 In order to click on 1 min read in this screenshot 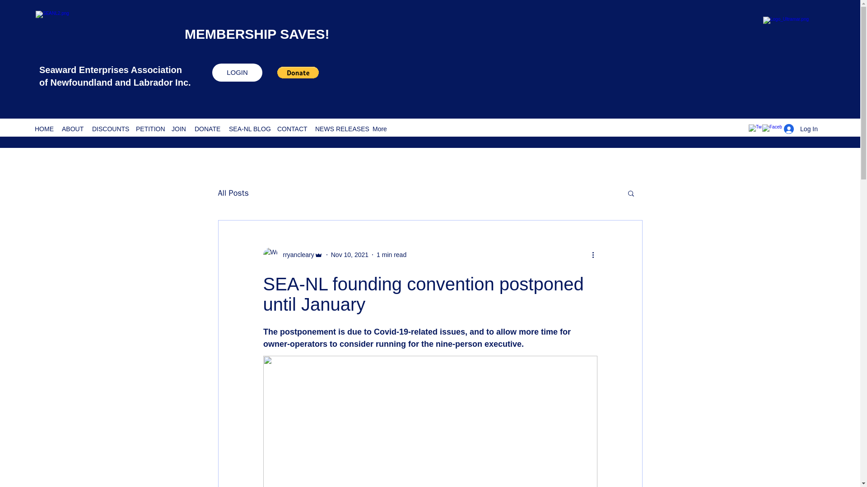, I will do `click(391, 255)`.